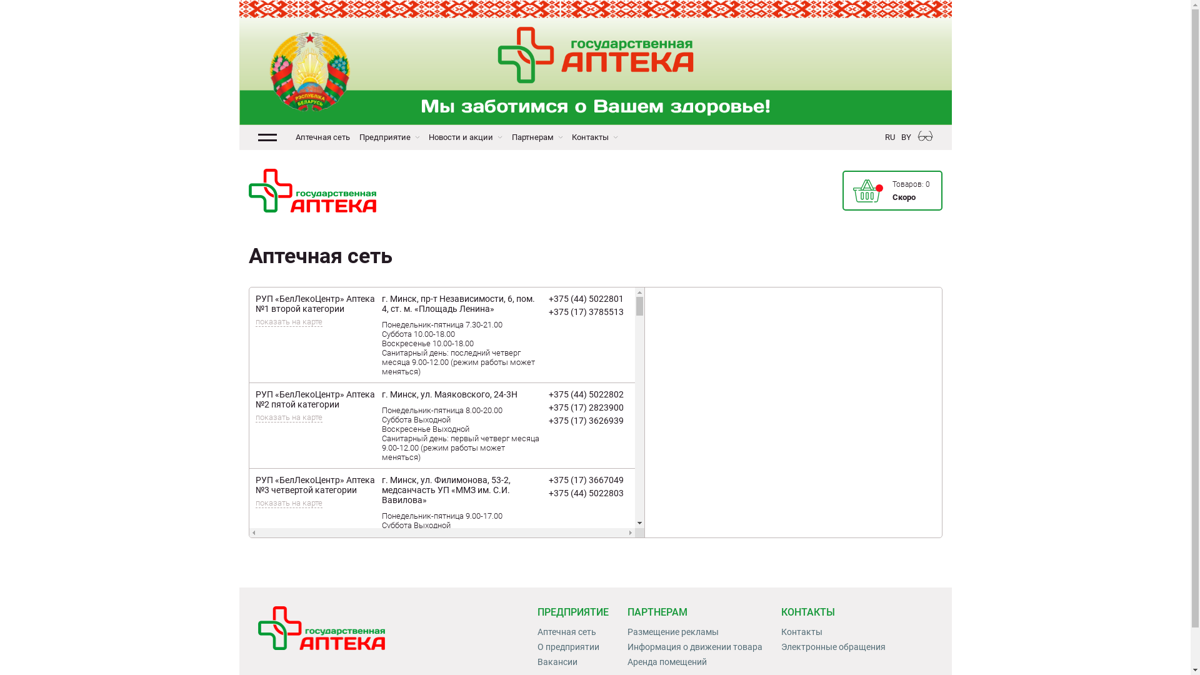 This screenshot has height=675, width=1200. What do you see at coordinates (906, 137) in the screenshot?
I see `BY` at bounding box center [906, 137].